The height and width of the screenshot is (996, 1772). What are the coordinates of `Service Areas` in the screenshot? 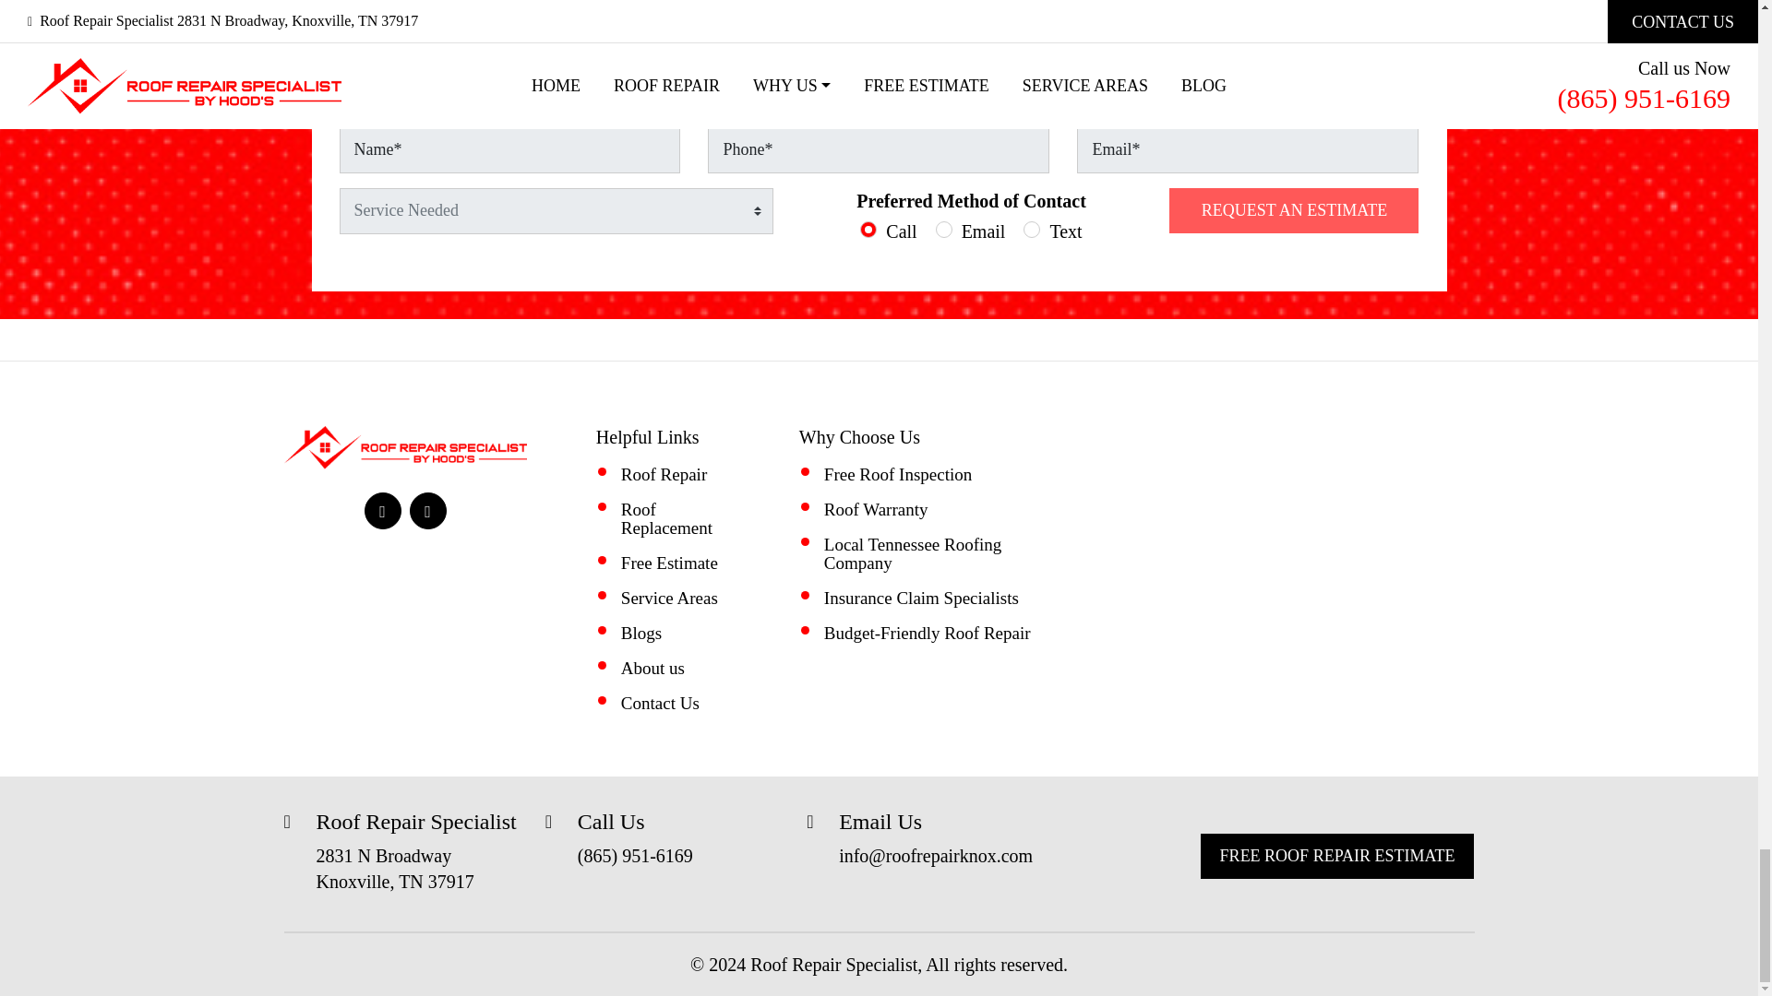 It's located at (669, 598).